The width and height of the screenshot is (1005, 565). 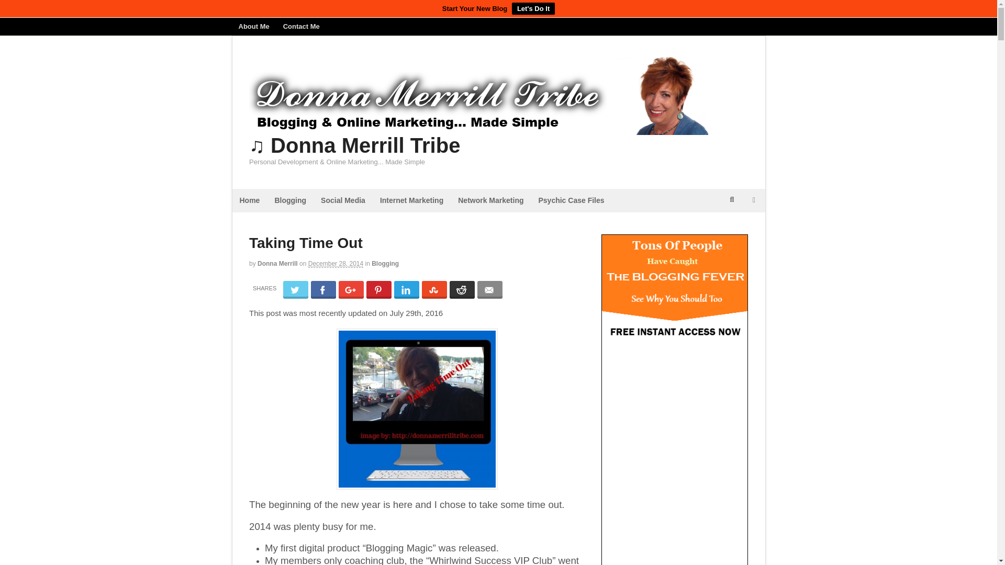 I want to click on Social Media, so click(x=343, y=200).